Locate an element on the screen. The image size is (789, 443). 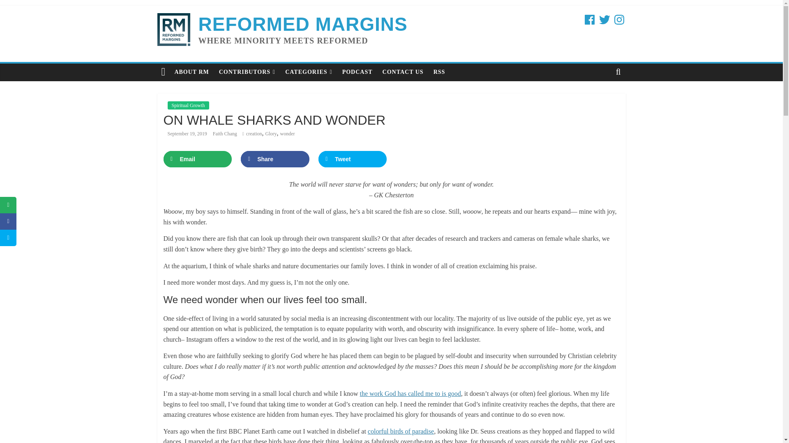
Share is located at coordinates (275, 159).